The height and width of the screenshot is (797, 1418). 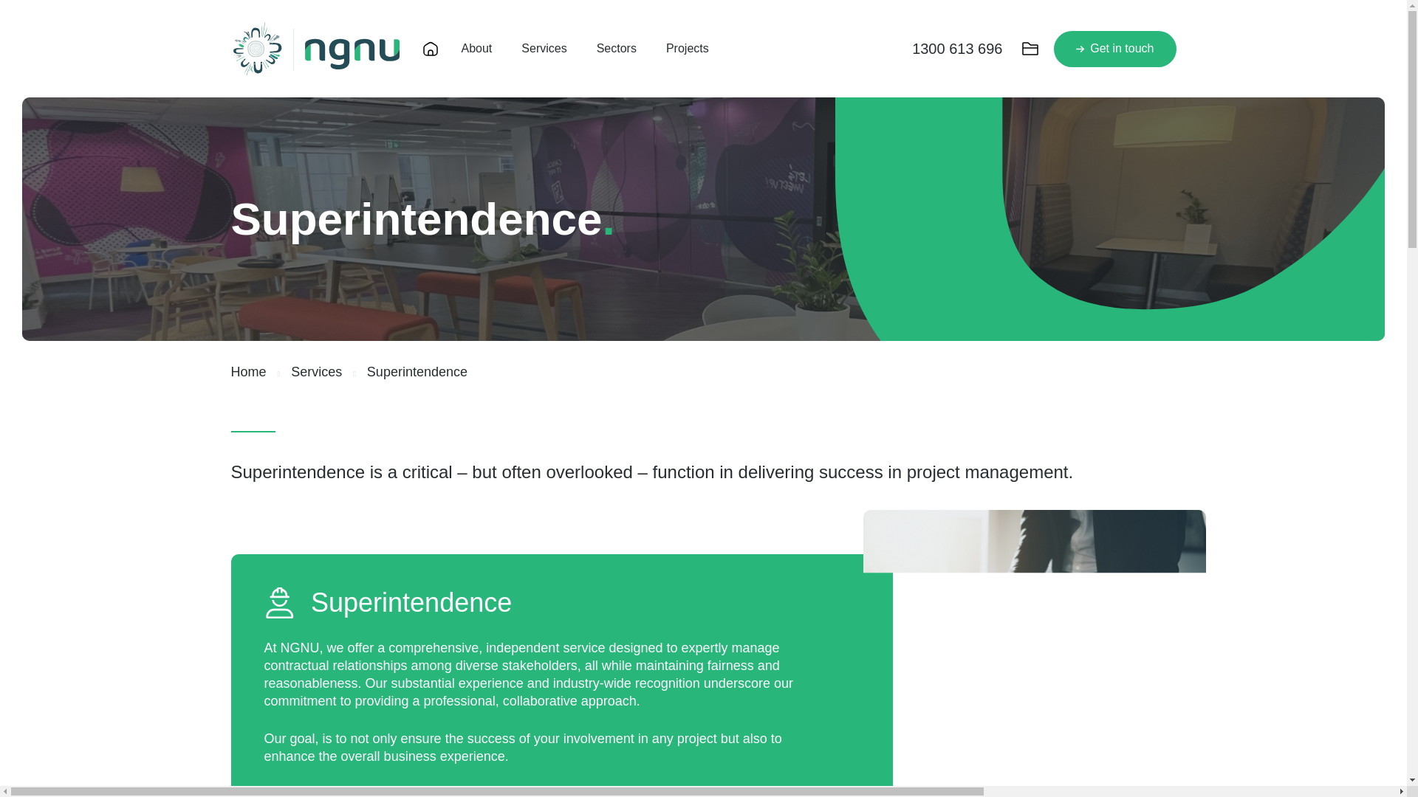 What do you see at coordinates (544, 49) in the screenshot?
I see `Services` at bounding box center [544, 49].